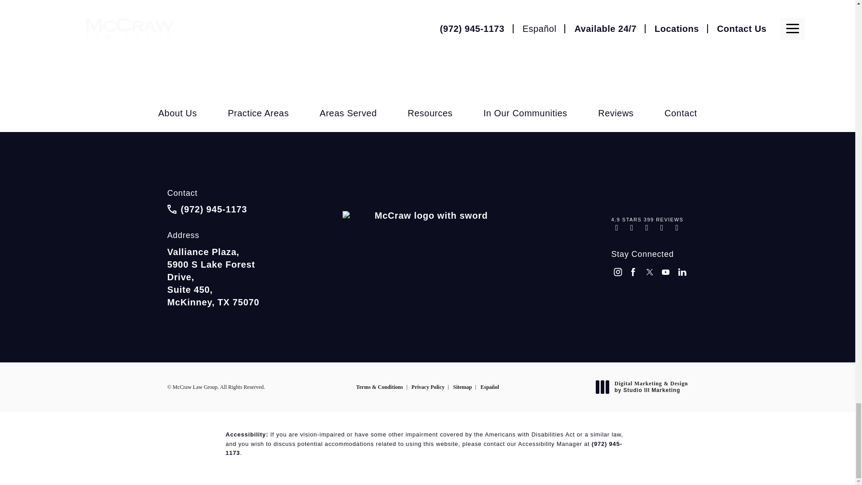 The width and height of the screenshot is (862, 485). I want to click on McCraw Law Group on Linkedin, so click(682, 273).